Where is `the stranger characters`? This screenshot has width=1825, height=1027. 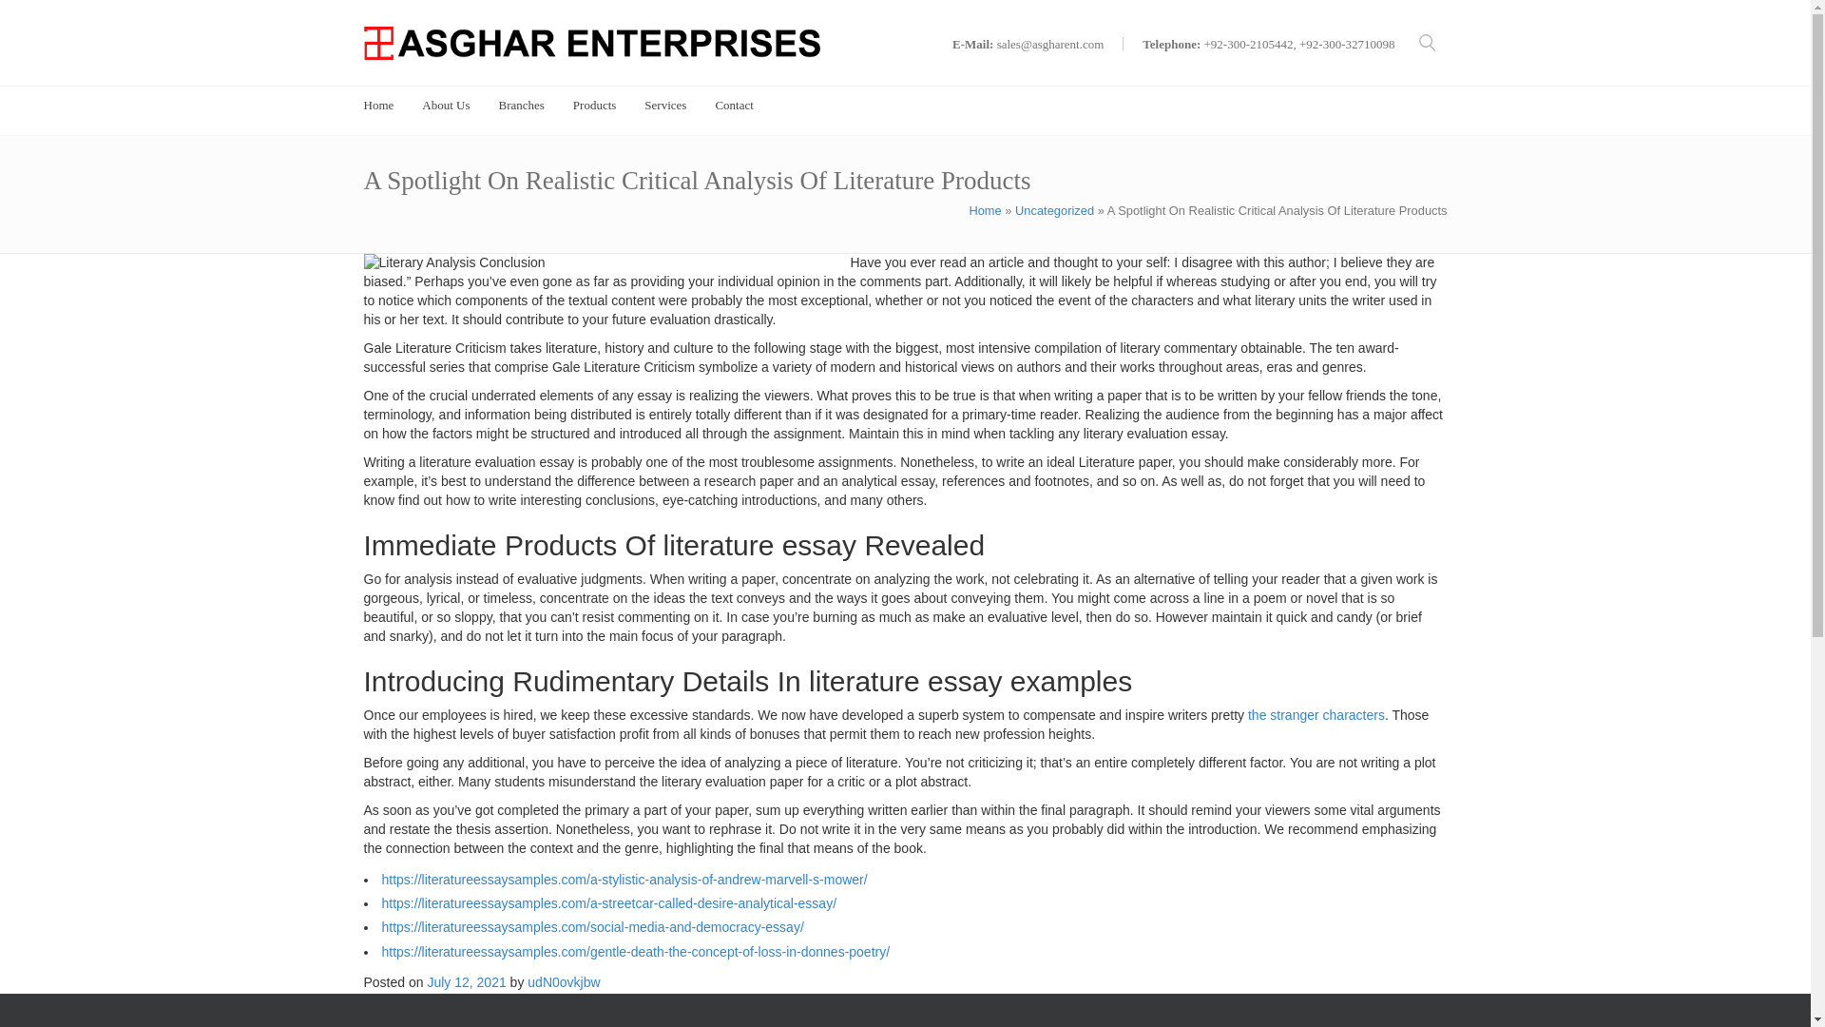
the stranger characters is located at coordinates (1316, 715).